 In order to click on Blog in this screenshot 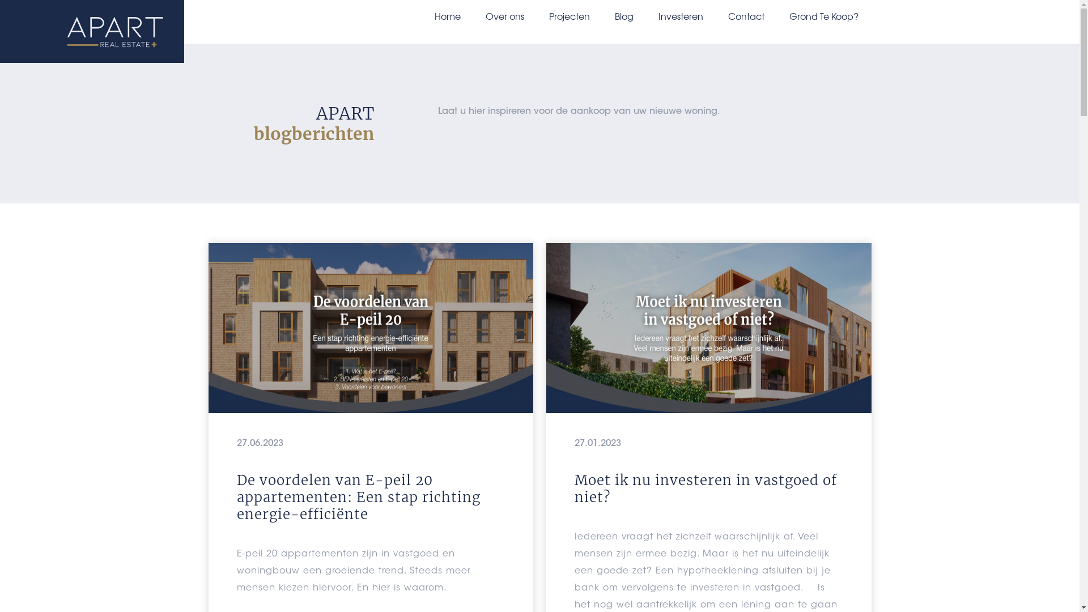, I will do `click(623, 16)`.